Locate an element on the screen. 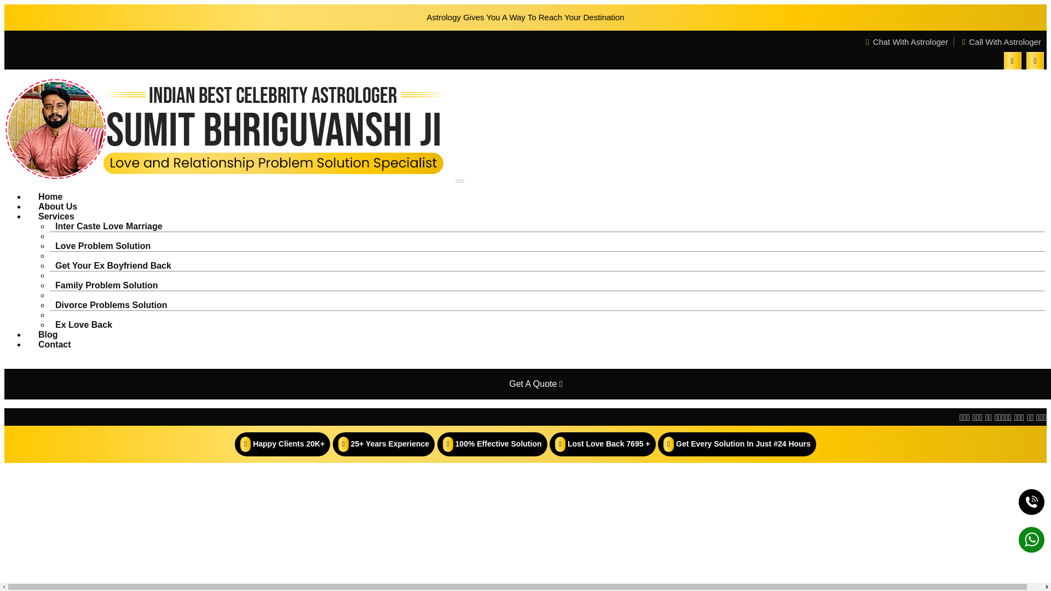 This screenshot has width=1051, height=591. Contact is located at coordinates (55, 345).